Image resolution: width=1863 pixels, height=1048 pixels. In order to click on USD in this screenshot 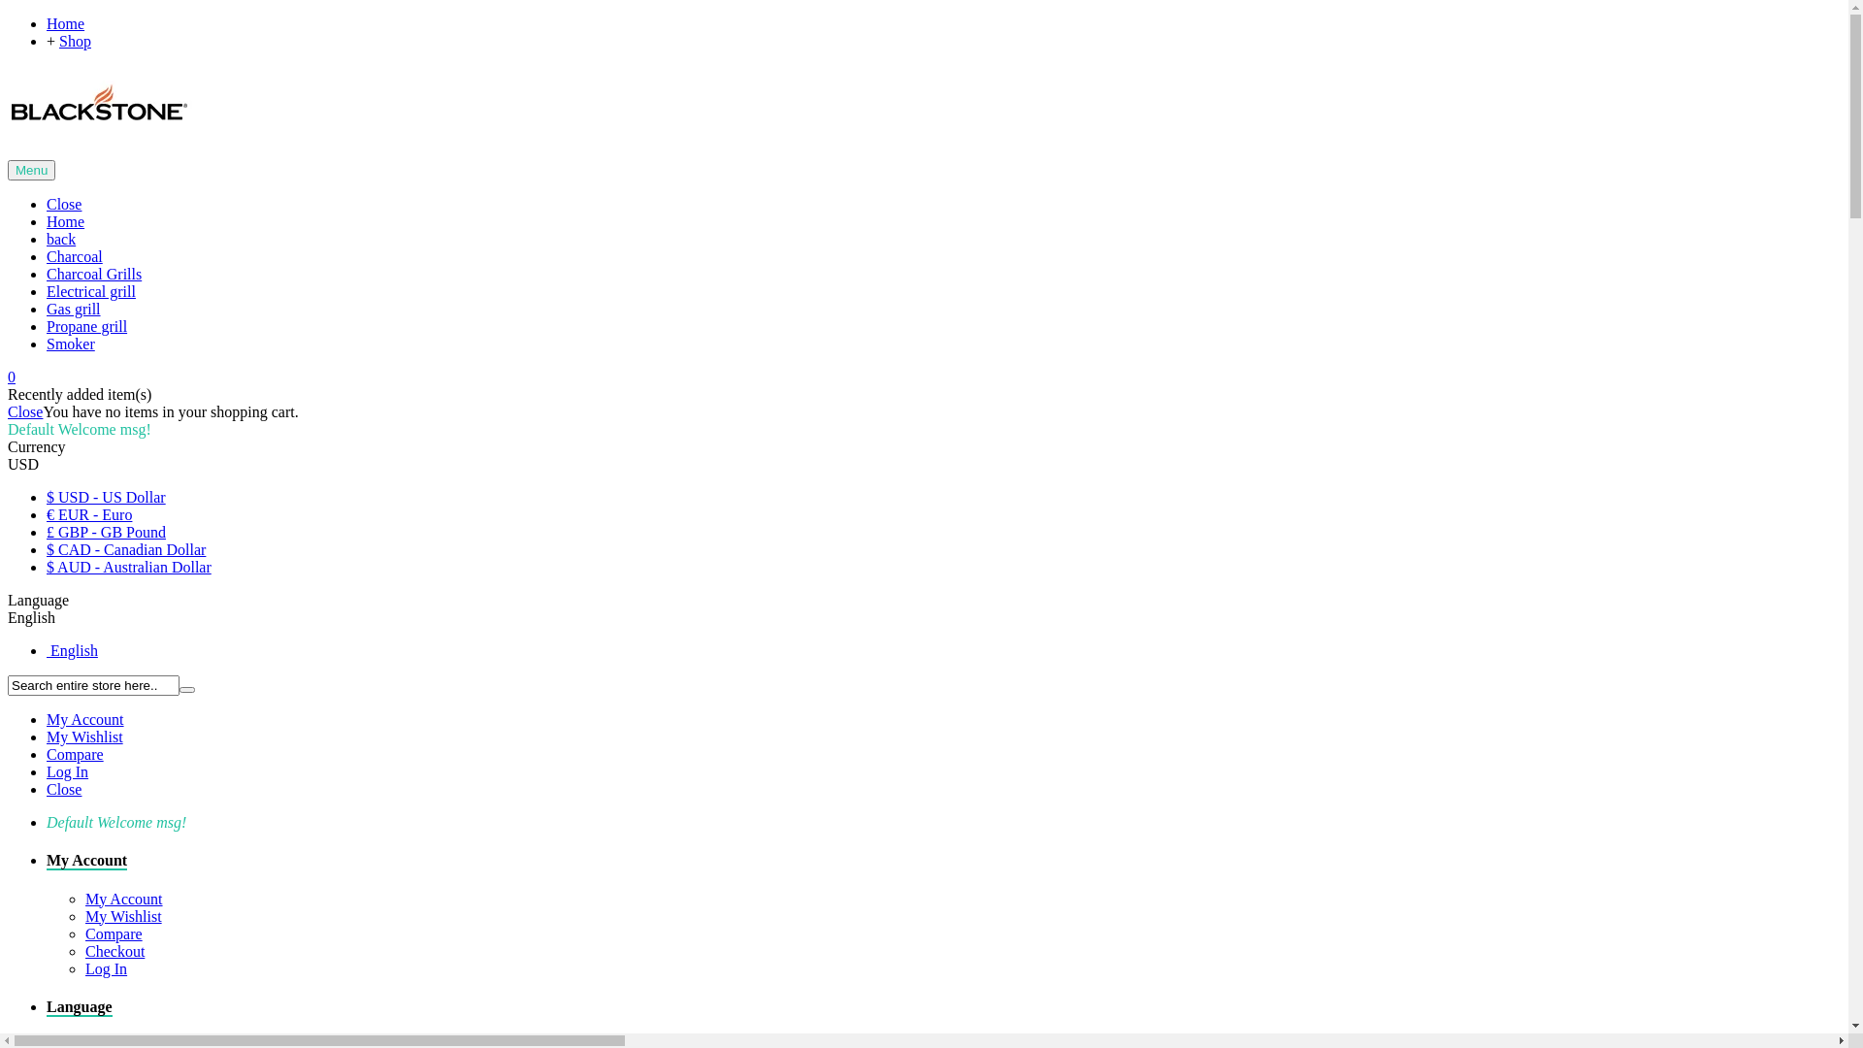, I will do `click(23, 464)`.